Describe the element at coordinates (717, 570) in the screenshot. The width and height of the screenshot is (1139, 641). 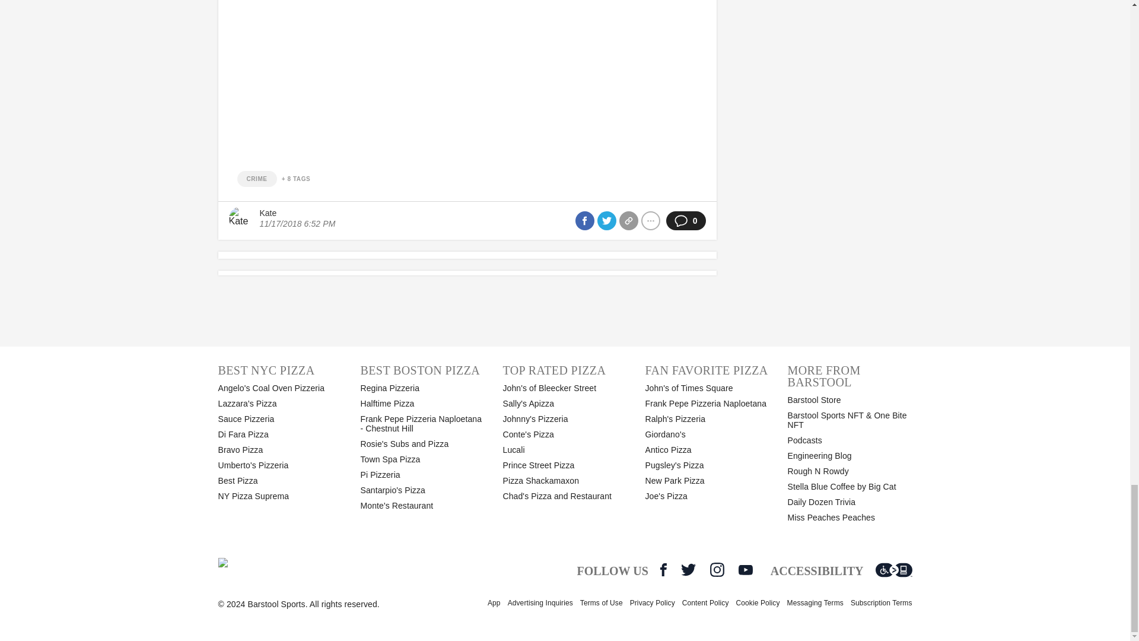
I see `Instagram Icon` at that location.